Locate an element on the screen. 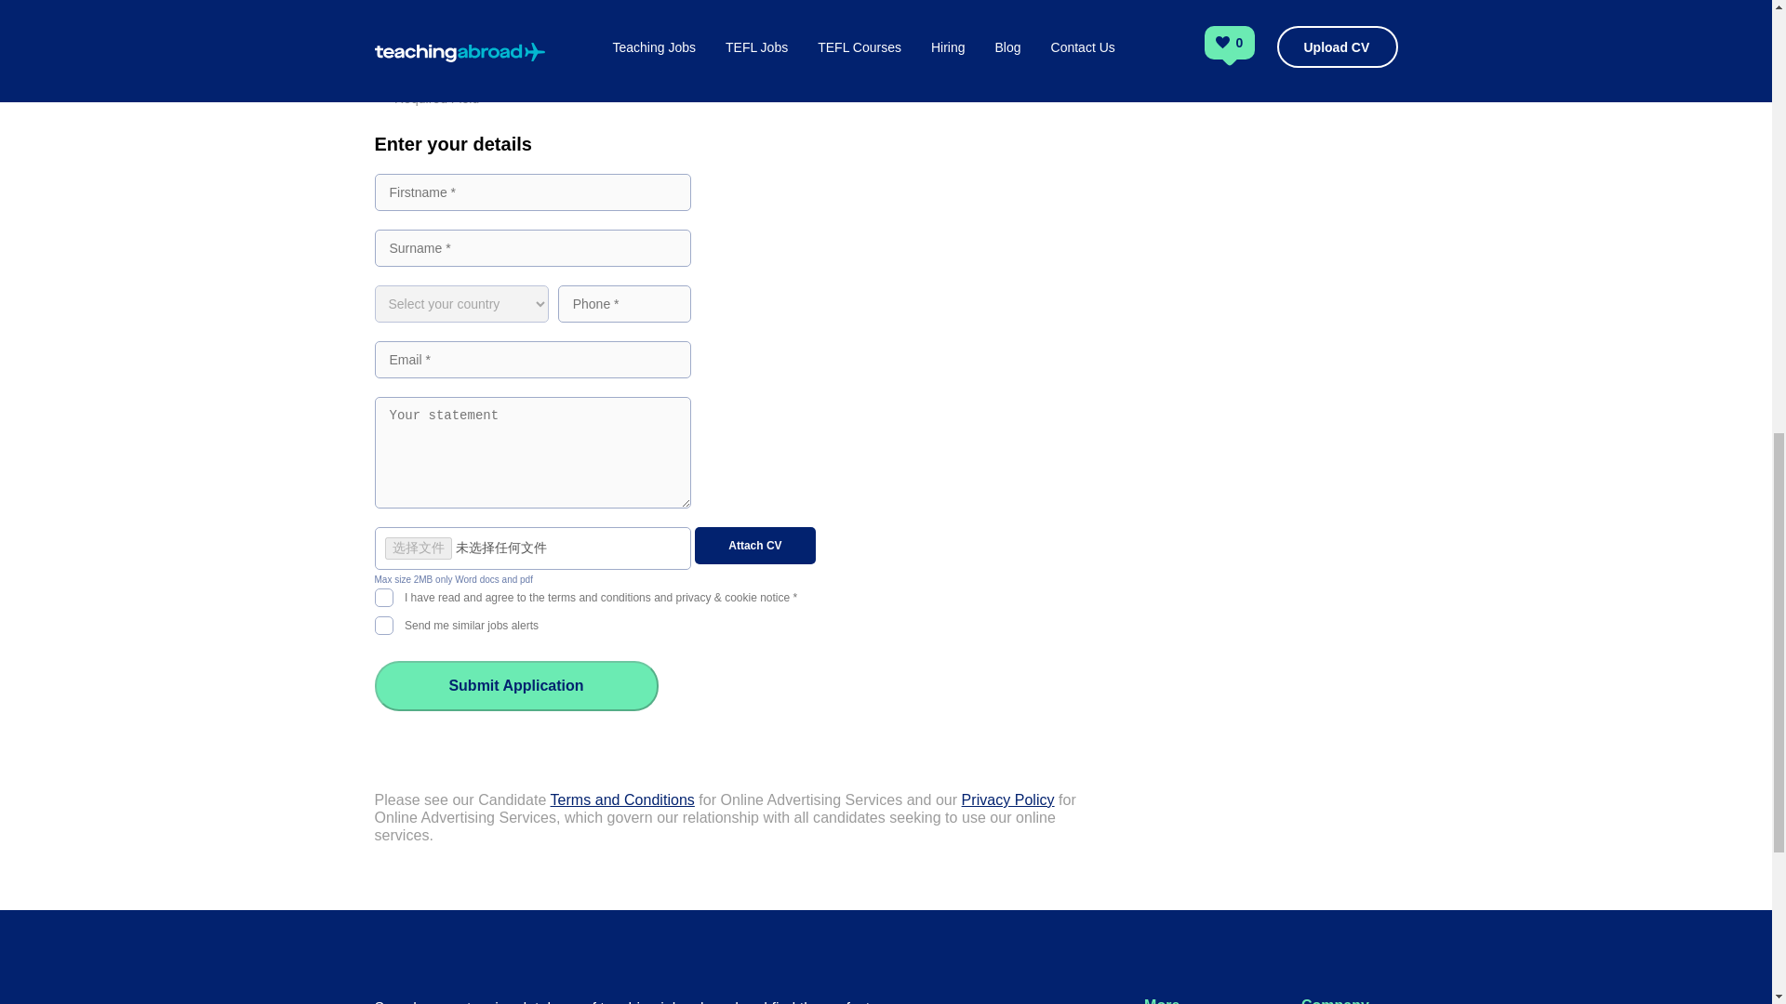 This screenshot has height=1004, width=1786. Please see our Candidate is located at coordinates (461, 799).